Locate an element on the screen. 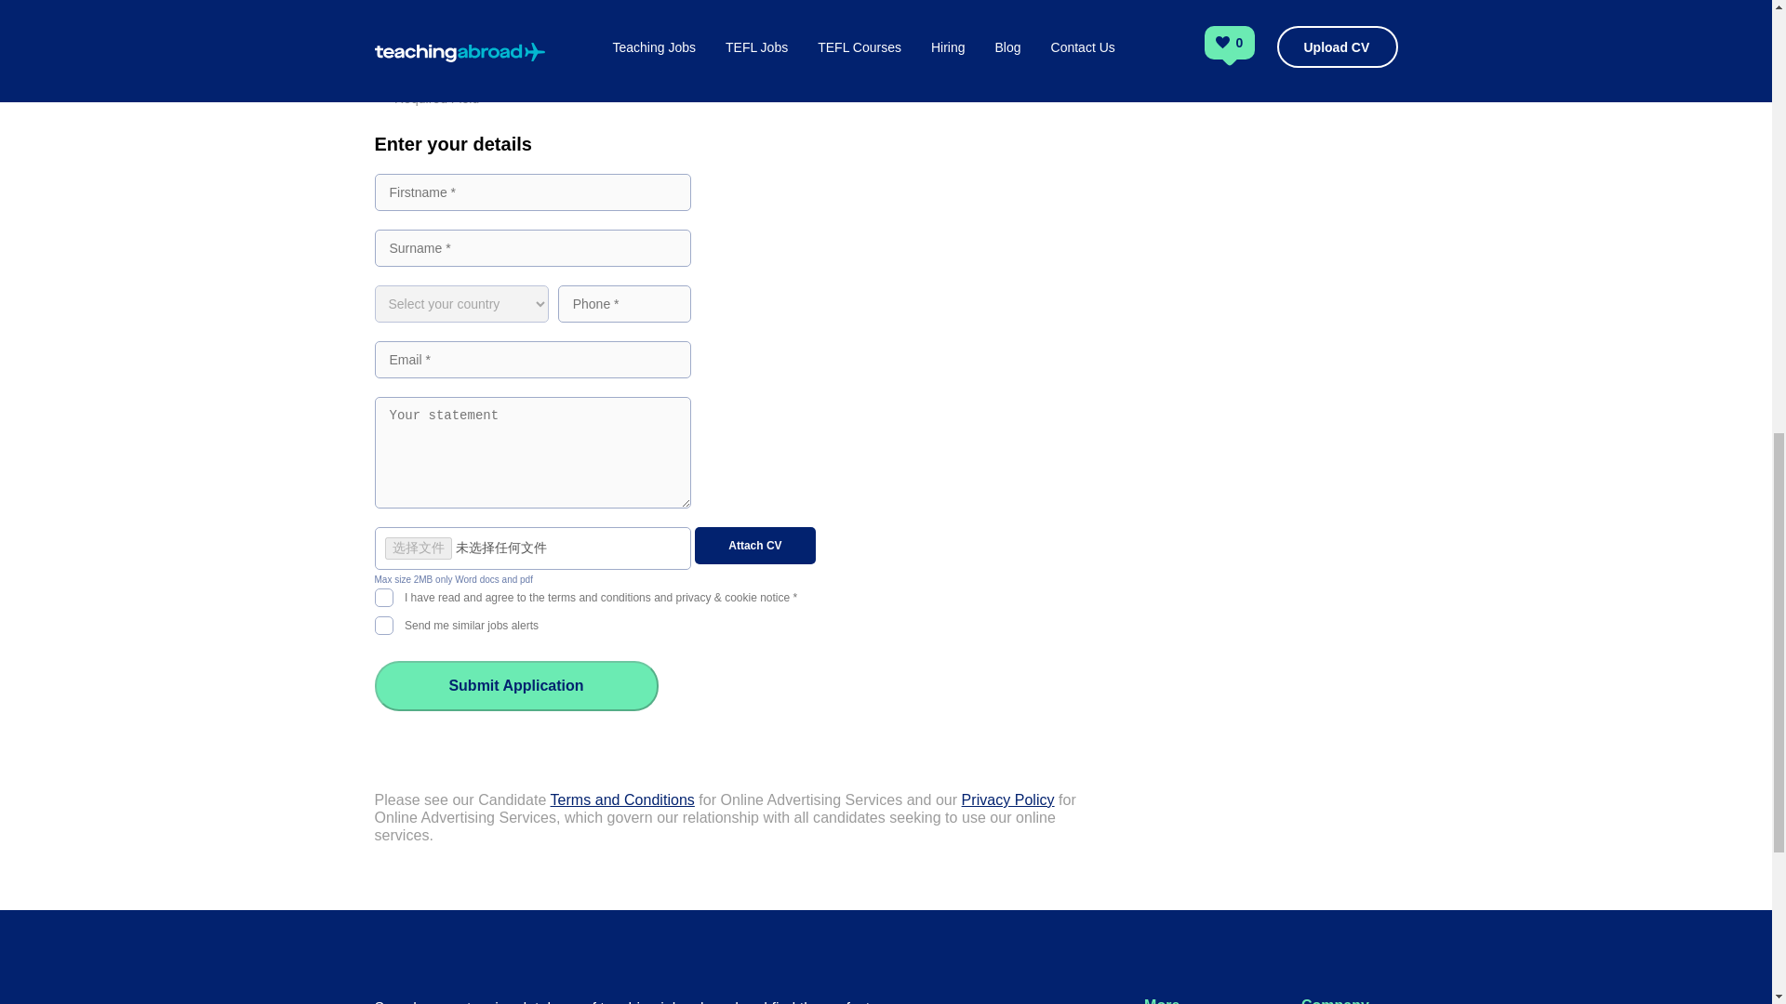 This screenshot has height=1004, width=1786. Please see our Candidate is located at coordinates (461, 799).